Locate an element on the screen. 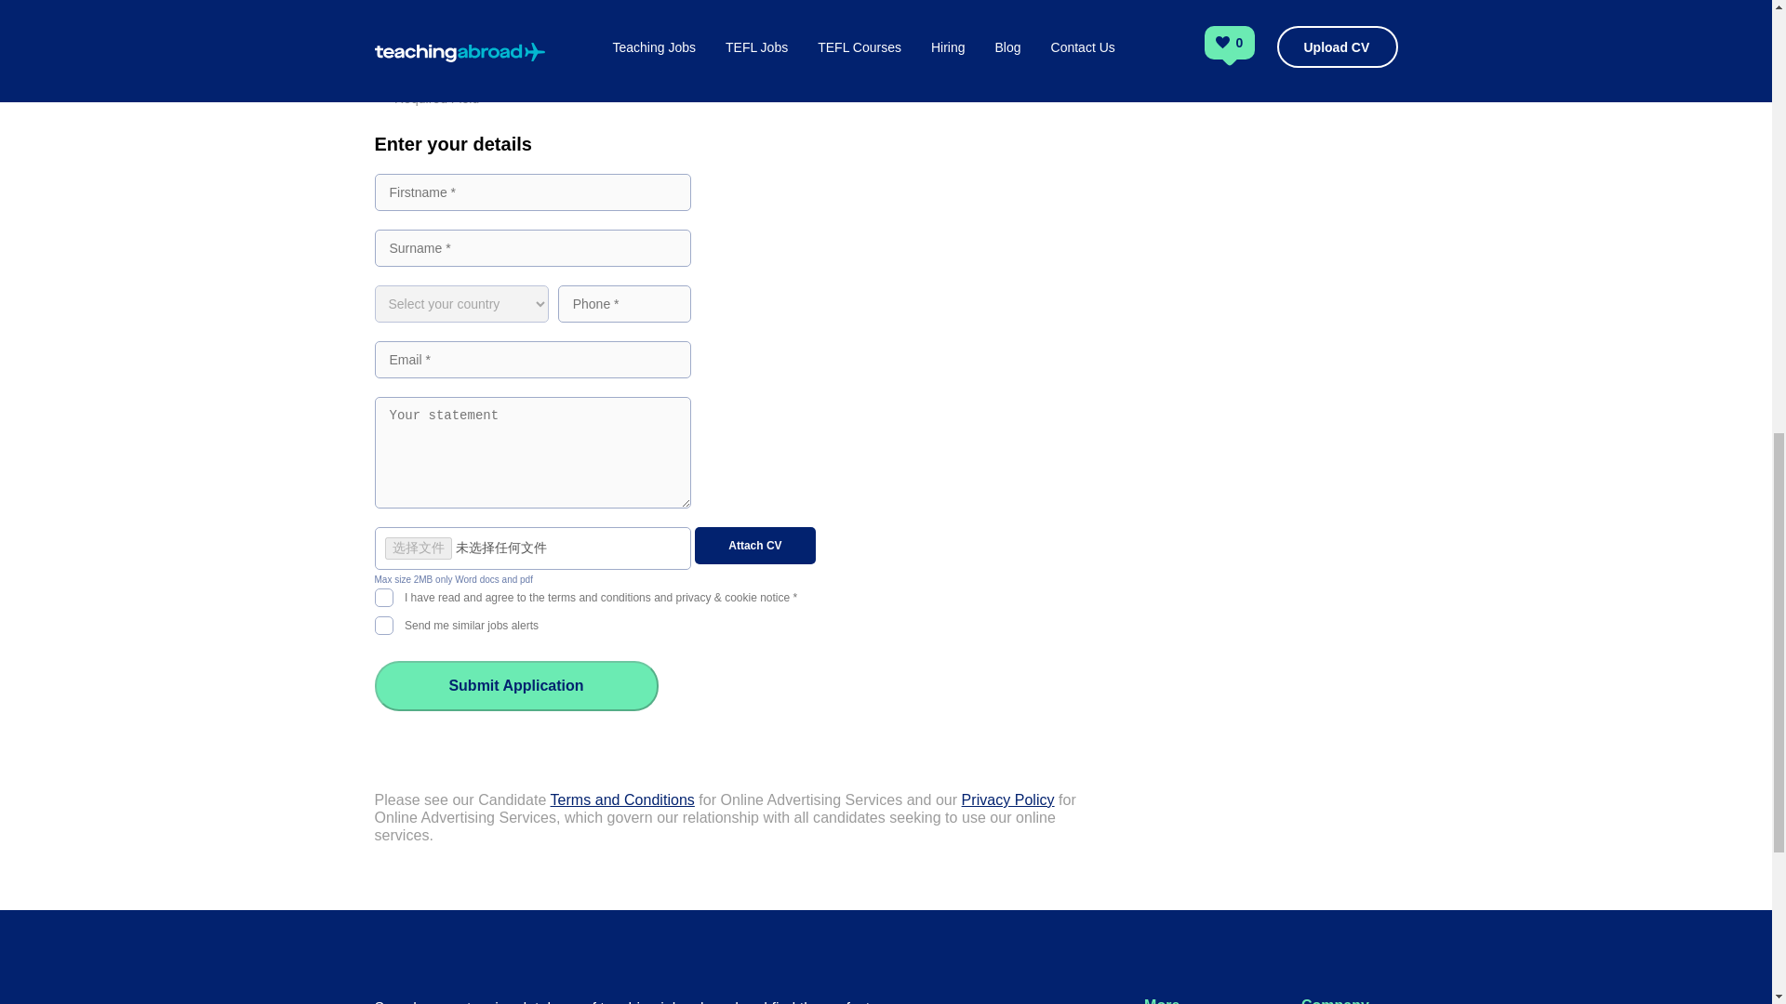 This screenshot has height=1004, width=1786. Please see our Candidate is located at coordinates (461, 799).